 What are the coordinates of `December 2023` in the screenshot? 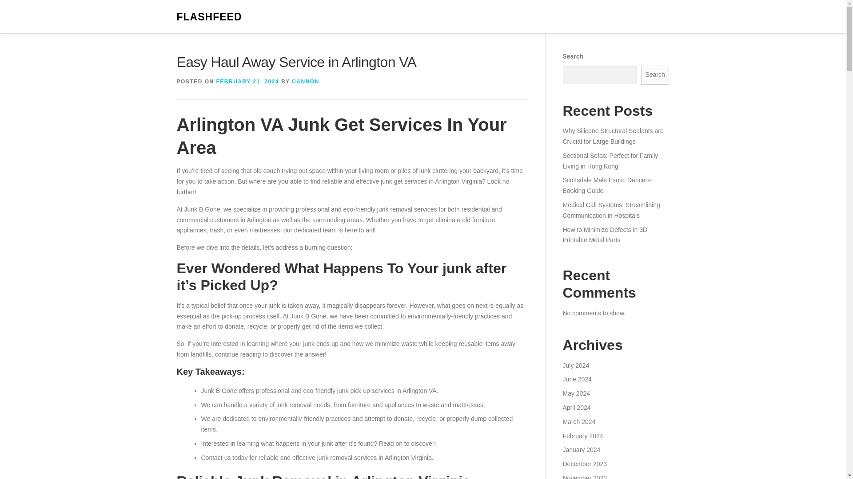 It's located at (584, 464).